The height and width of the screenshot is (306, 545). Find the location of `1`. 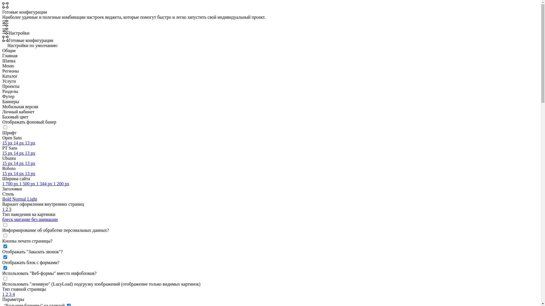

1 is located at coordinates (4, 209).